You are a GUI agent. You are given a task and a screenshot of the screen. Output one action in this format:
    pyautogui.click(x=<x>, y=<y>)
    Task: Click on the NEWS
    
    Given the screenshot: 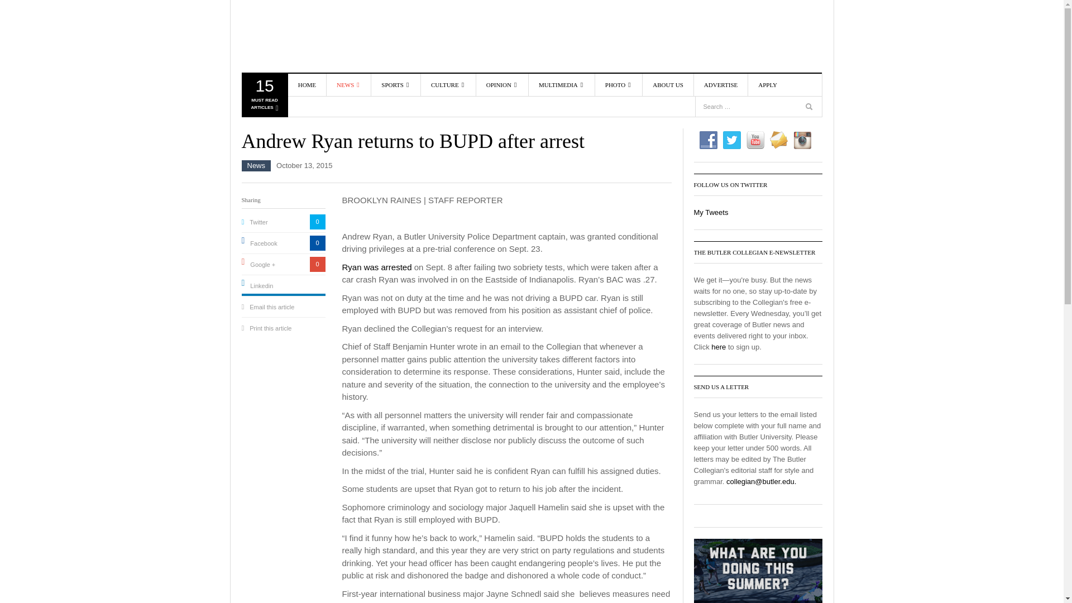 What is the action you would take?
    pyautogui.click(x=368, y=109)
    